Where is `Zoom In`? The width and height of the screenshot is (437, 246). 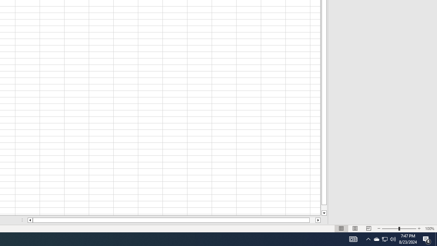
Zoom In is located at coordinates (419, 228).